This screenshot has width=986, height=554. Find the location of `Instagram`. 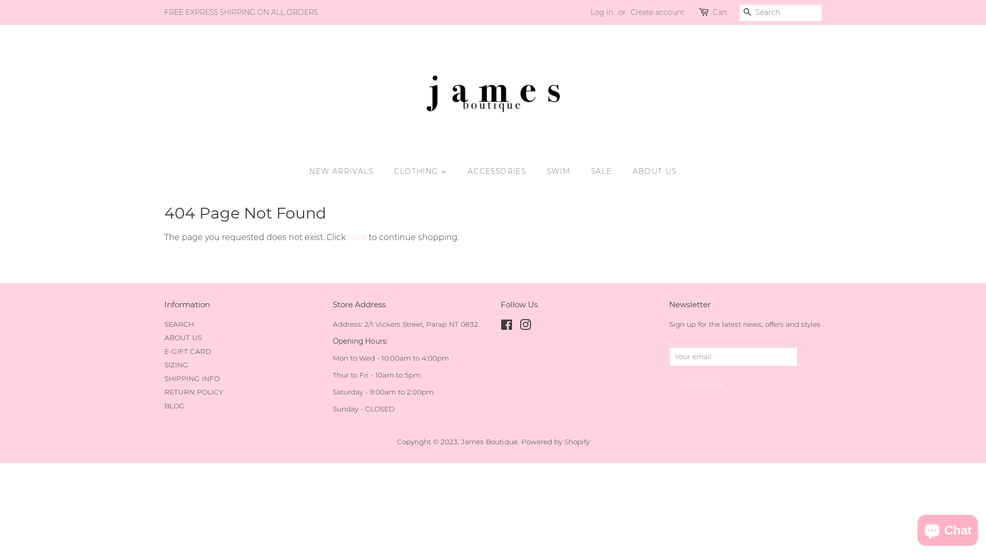

Instagram is located at coordinates (525, 327).